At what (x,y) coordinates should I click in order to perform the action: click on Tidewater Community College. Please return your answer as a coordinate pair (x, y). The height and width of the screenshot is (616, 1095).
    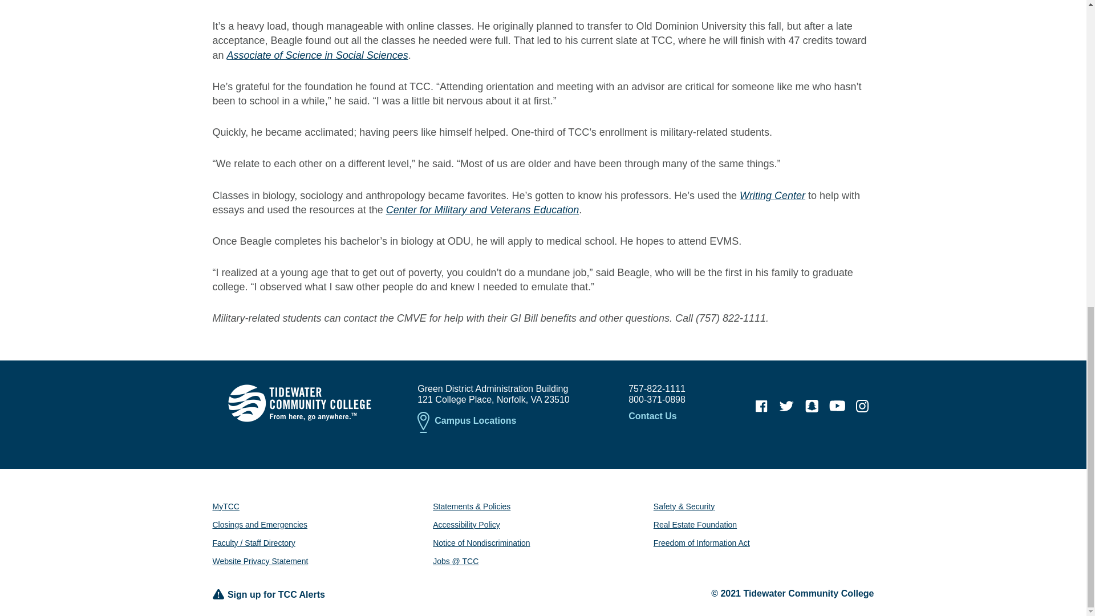
    Looking at the image, I should click on (299, 403).